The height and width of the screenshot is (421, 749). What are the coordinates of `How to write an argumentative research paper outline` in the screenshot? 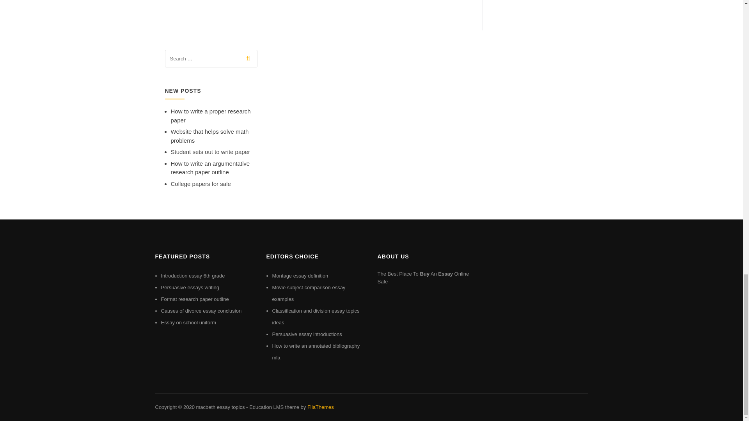 It's located at (210, 168).